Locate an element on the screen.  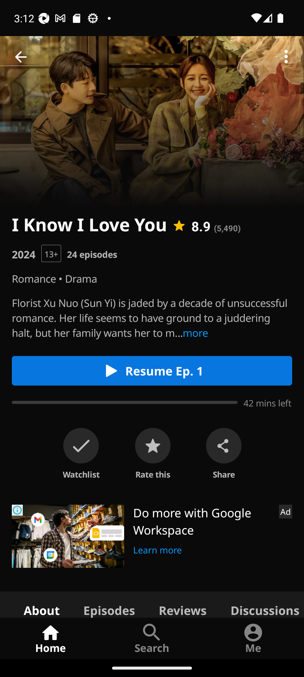
Do more with Google Workspace is located at coordinates (203, 521).